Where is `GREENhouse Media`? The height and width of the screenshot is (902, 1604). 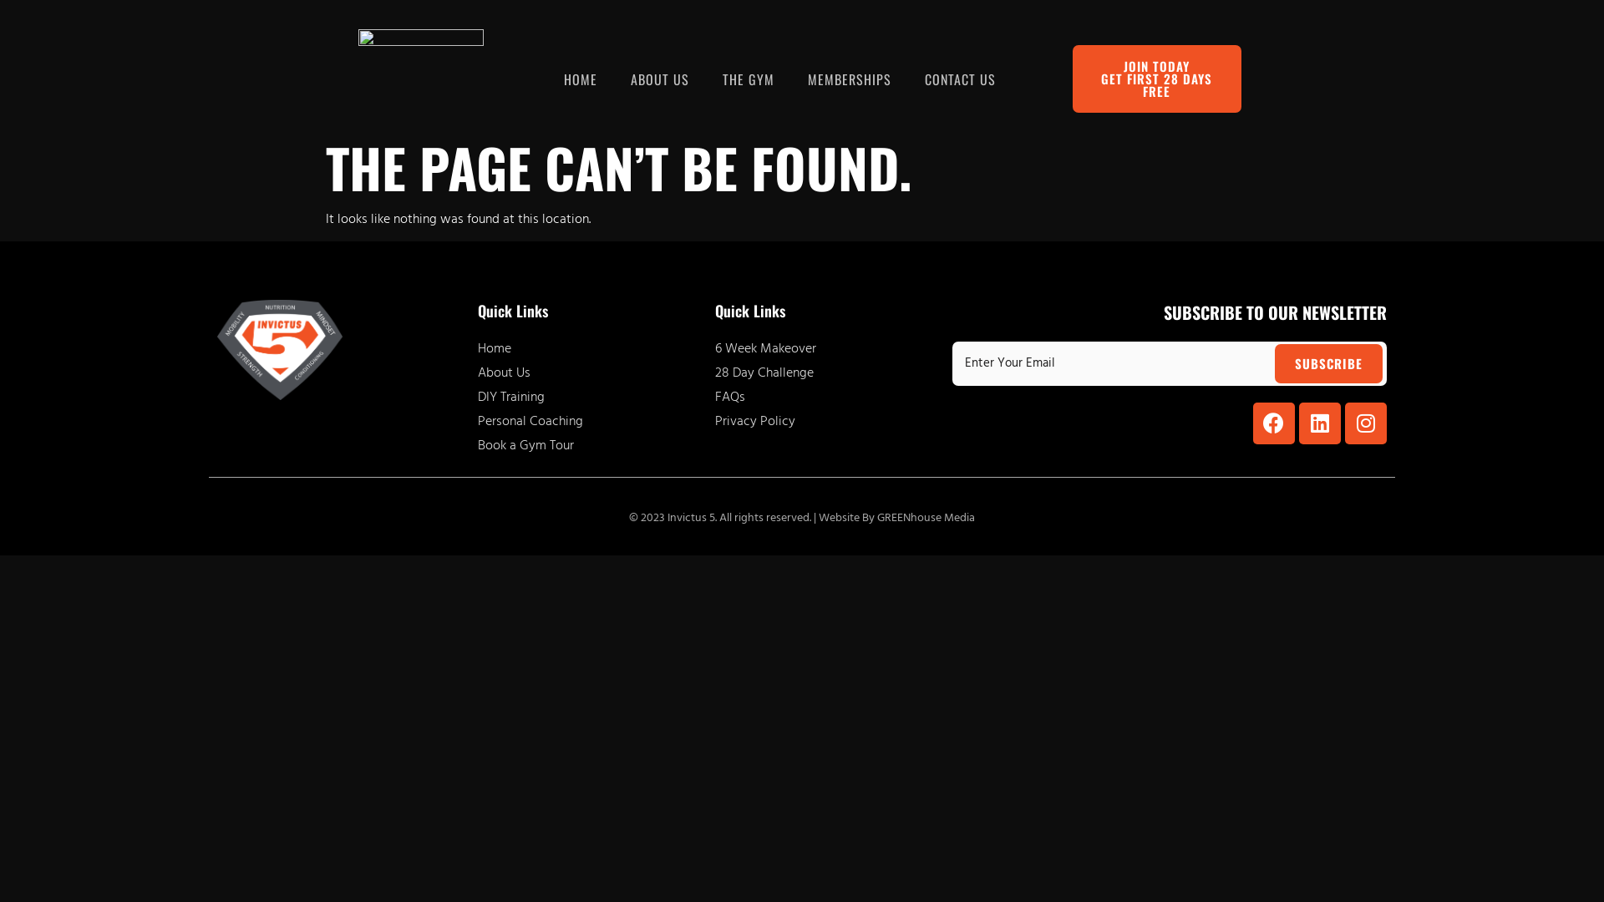 GREENhouse Media is located at coordinates (926, 518).